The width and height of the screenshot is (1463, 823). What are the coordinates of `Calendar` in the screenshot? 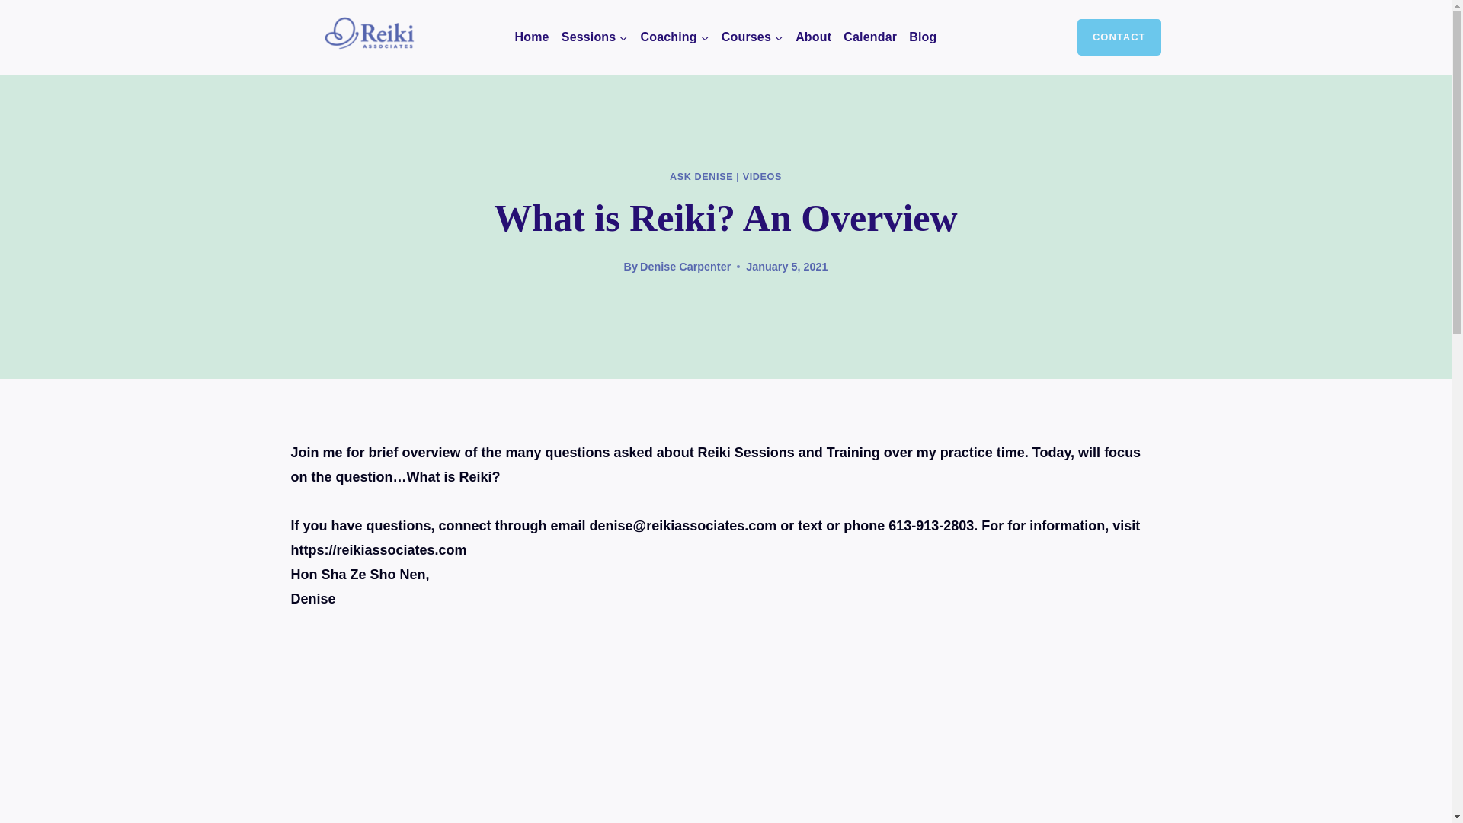 It's located at (869, 37).